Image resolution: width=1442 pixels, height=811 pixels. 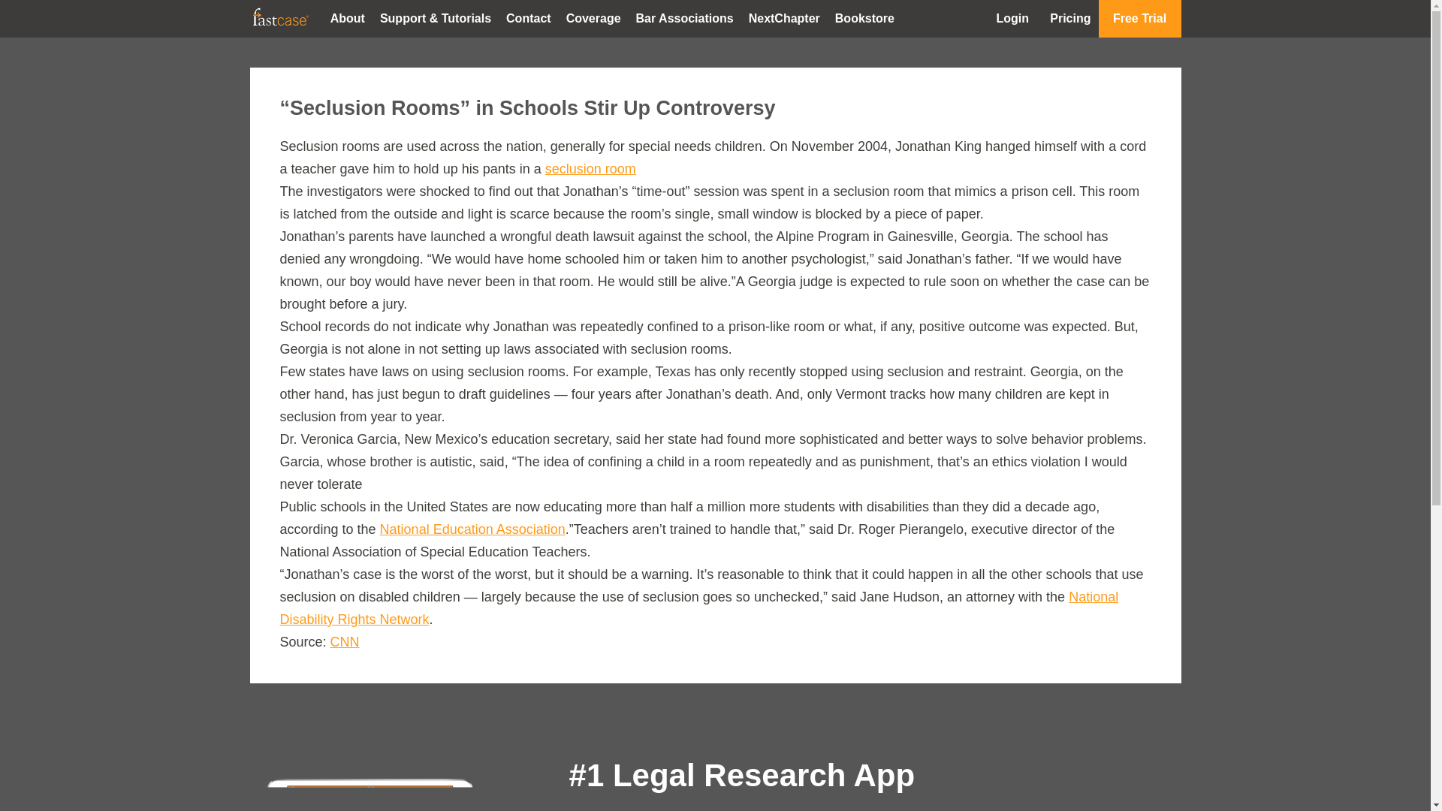 I want to click on Contact, so click(x=529, y=18).